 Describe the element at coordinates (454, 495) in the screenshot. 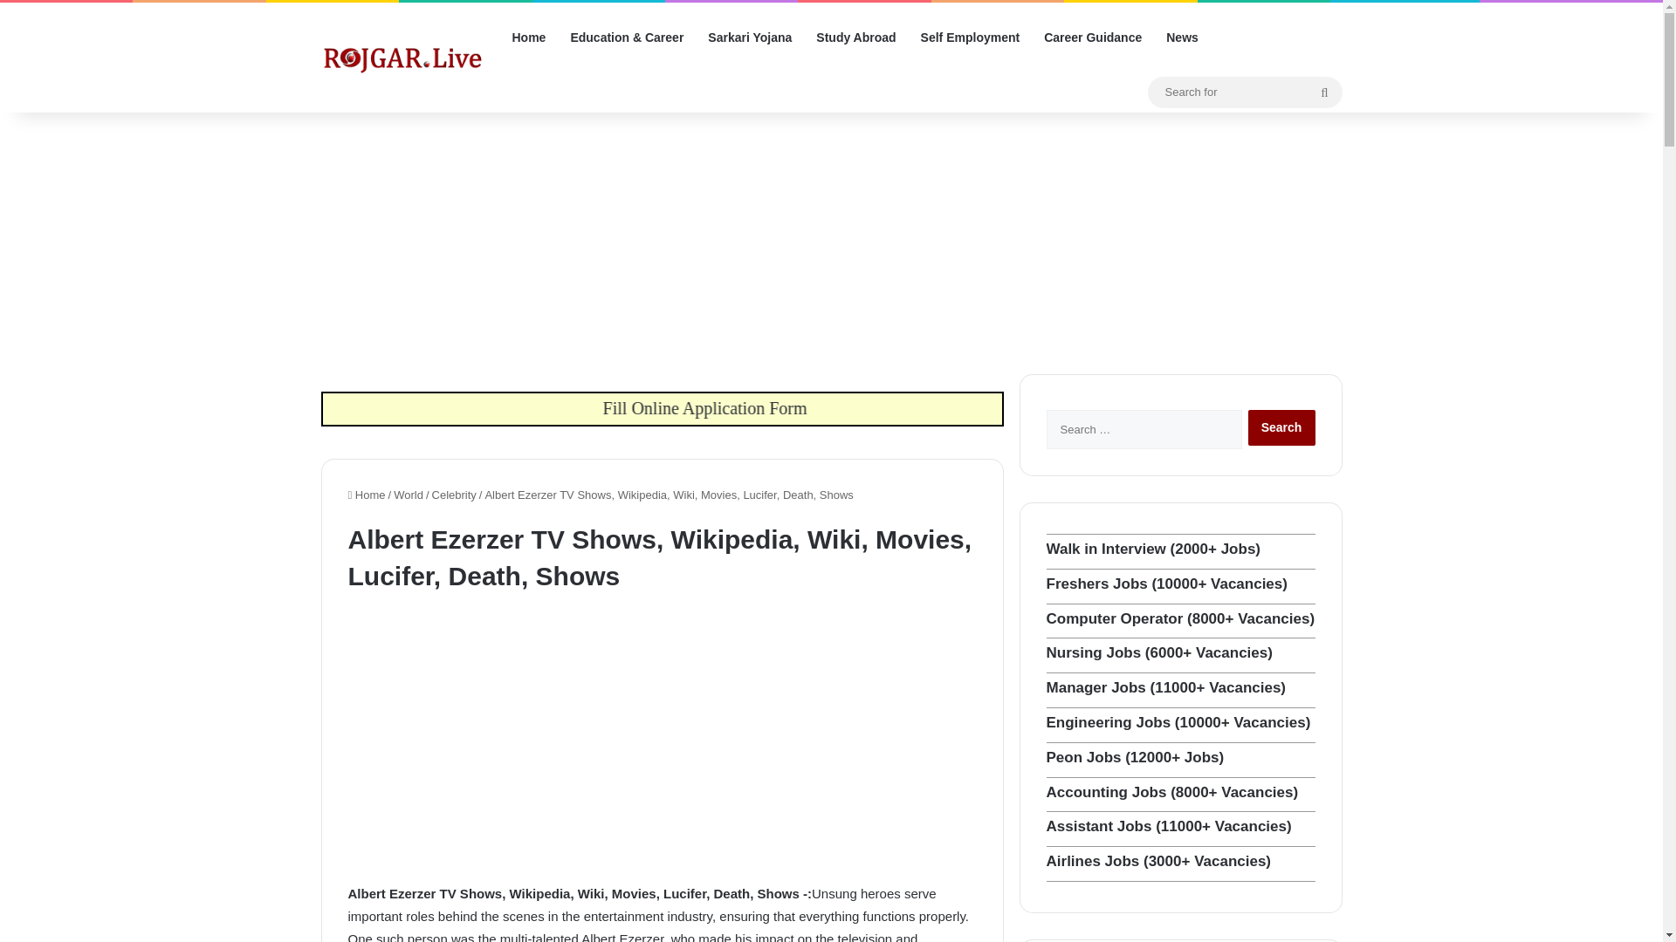

I see `Celebrity` at that location.